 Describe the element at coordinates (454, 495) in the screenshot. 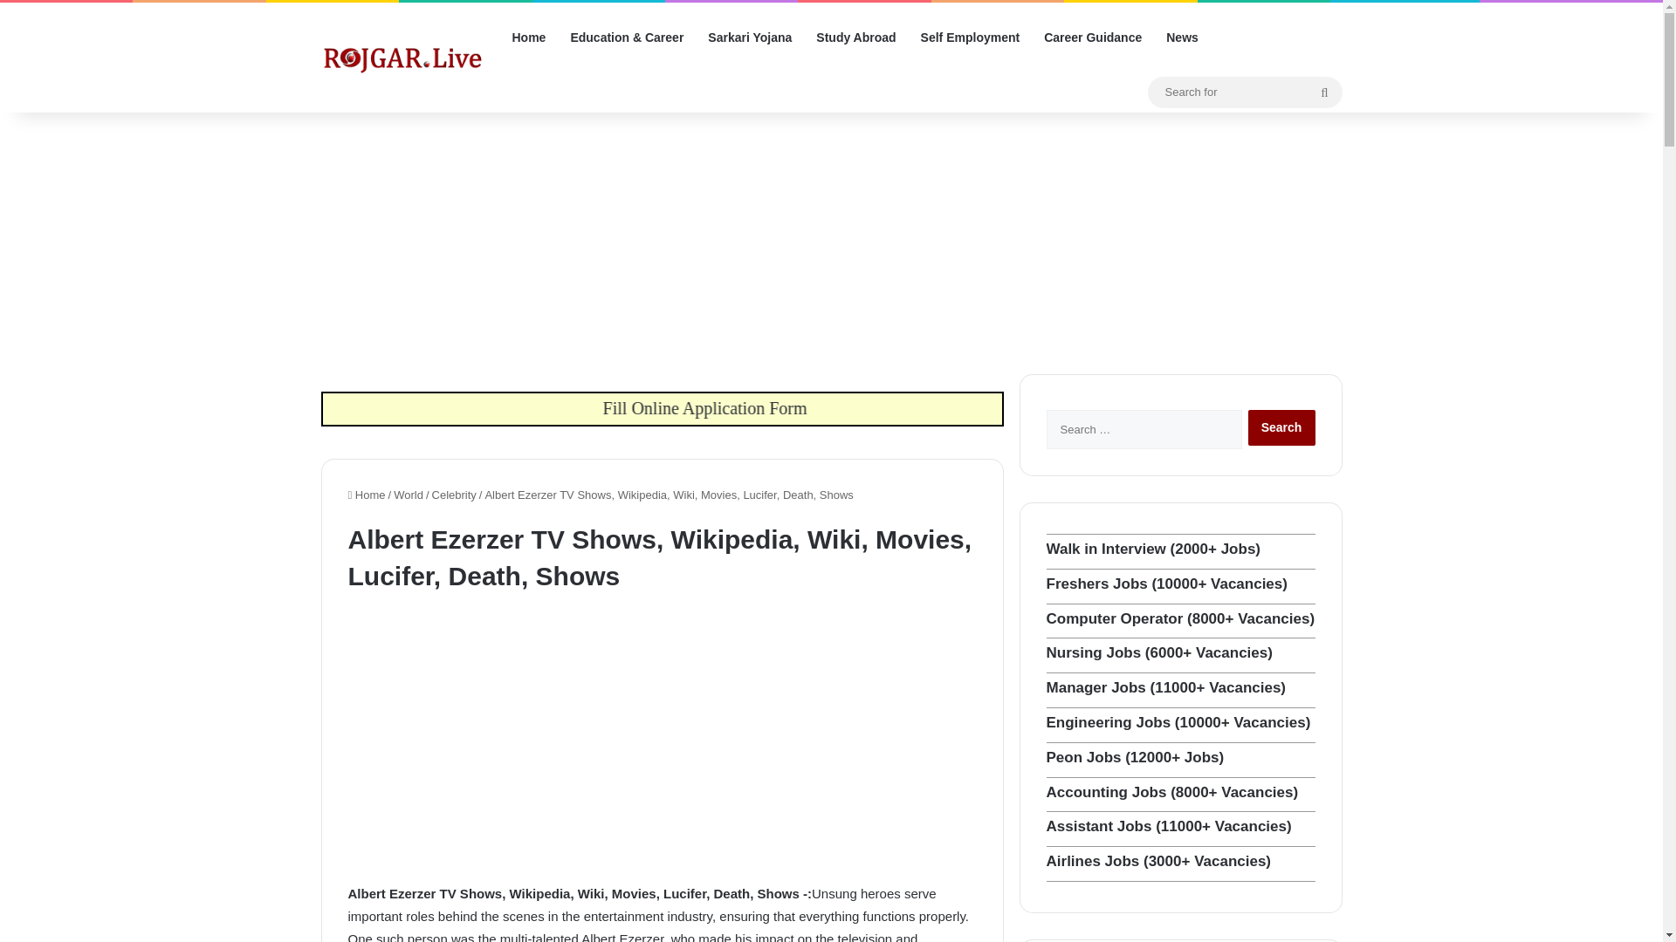

I see `Celebrity` at that location.